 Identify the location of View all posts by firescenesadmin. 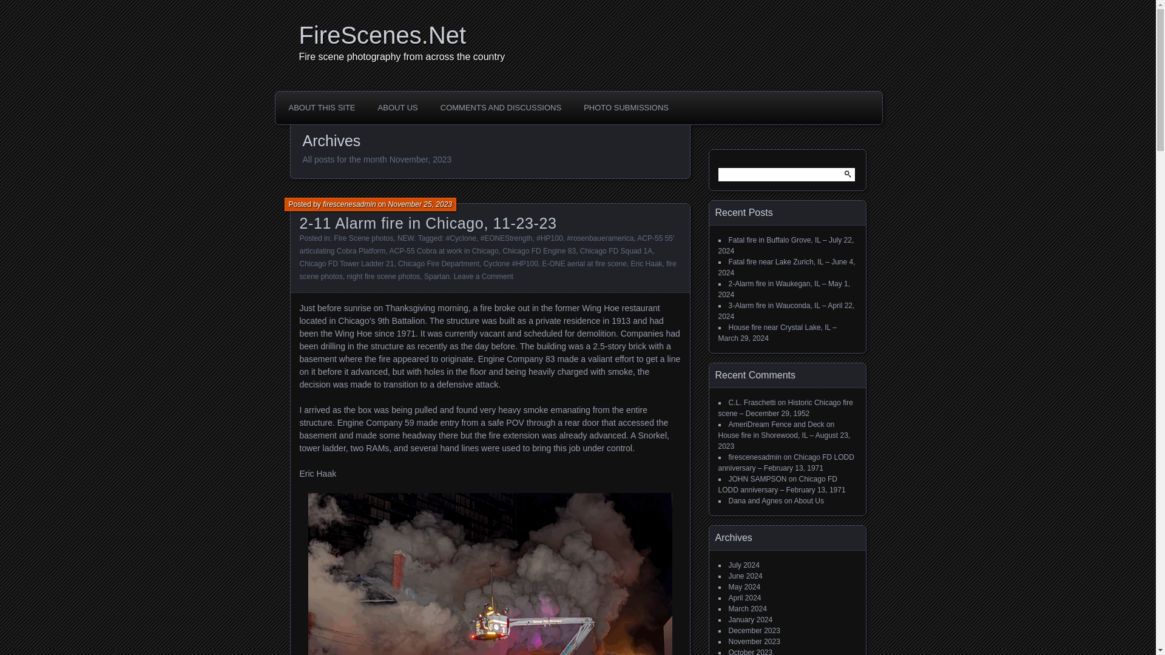
(348, 204).